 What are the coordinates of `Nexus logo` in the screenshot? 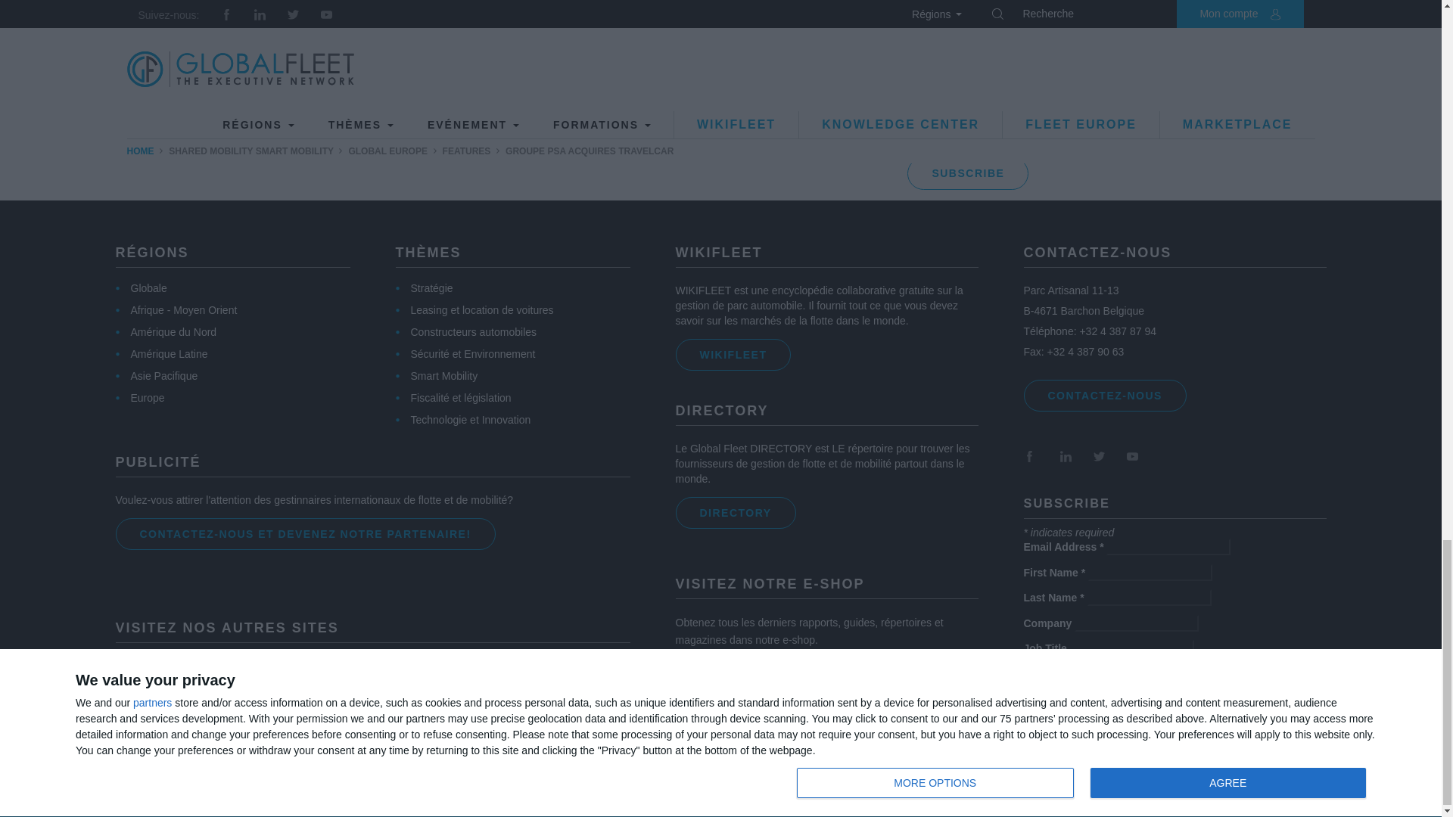 It's located at (1103, 396).